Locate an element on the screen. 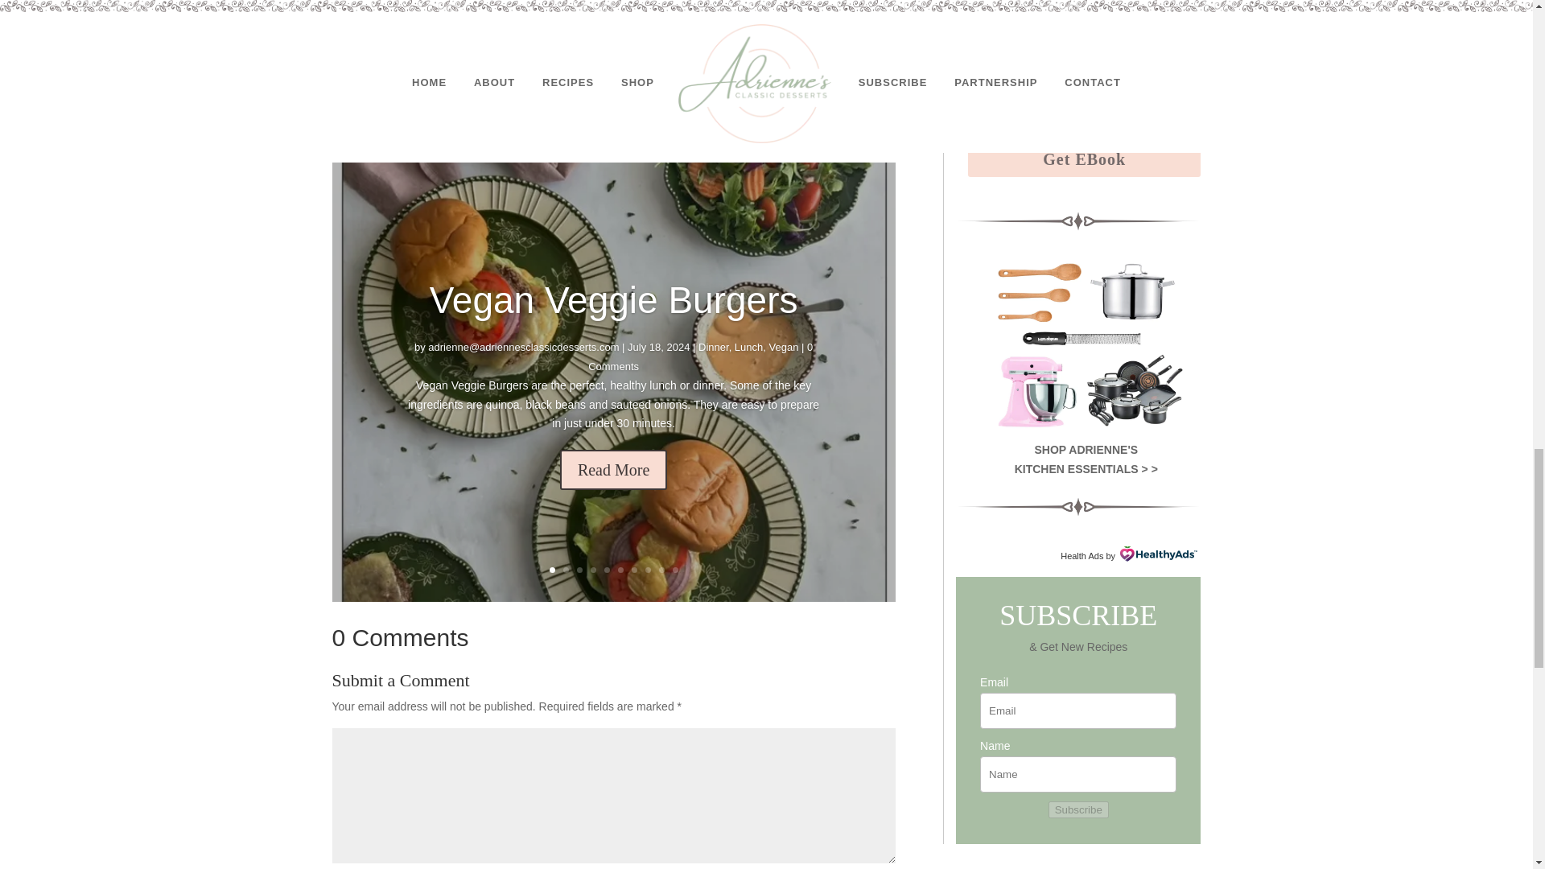 Image resolution: width=1545 pixels, height=869 pixels. Vegan is located at coordinates (784, 359).